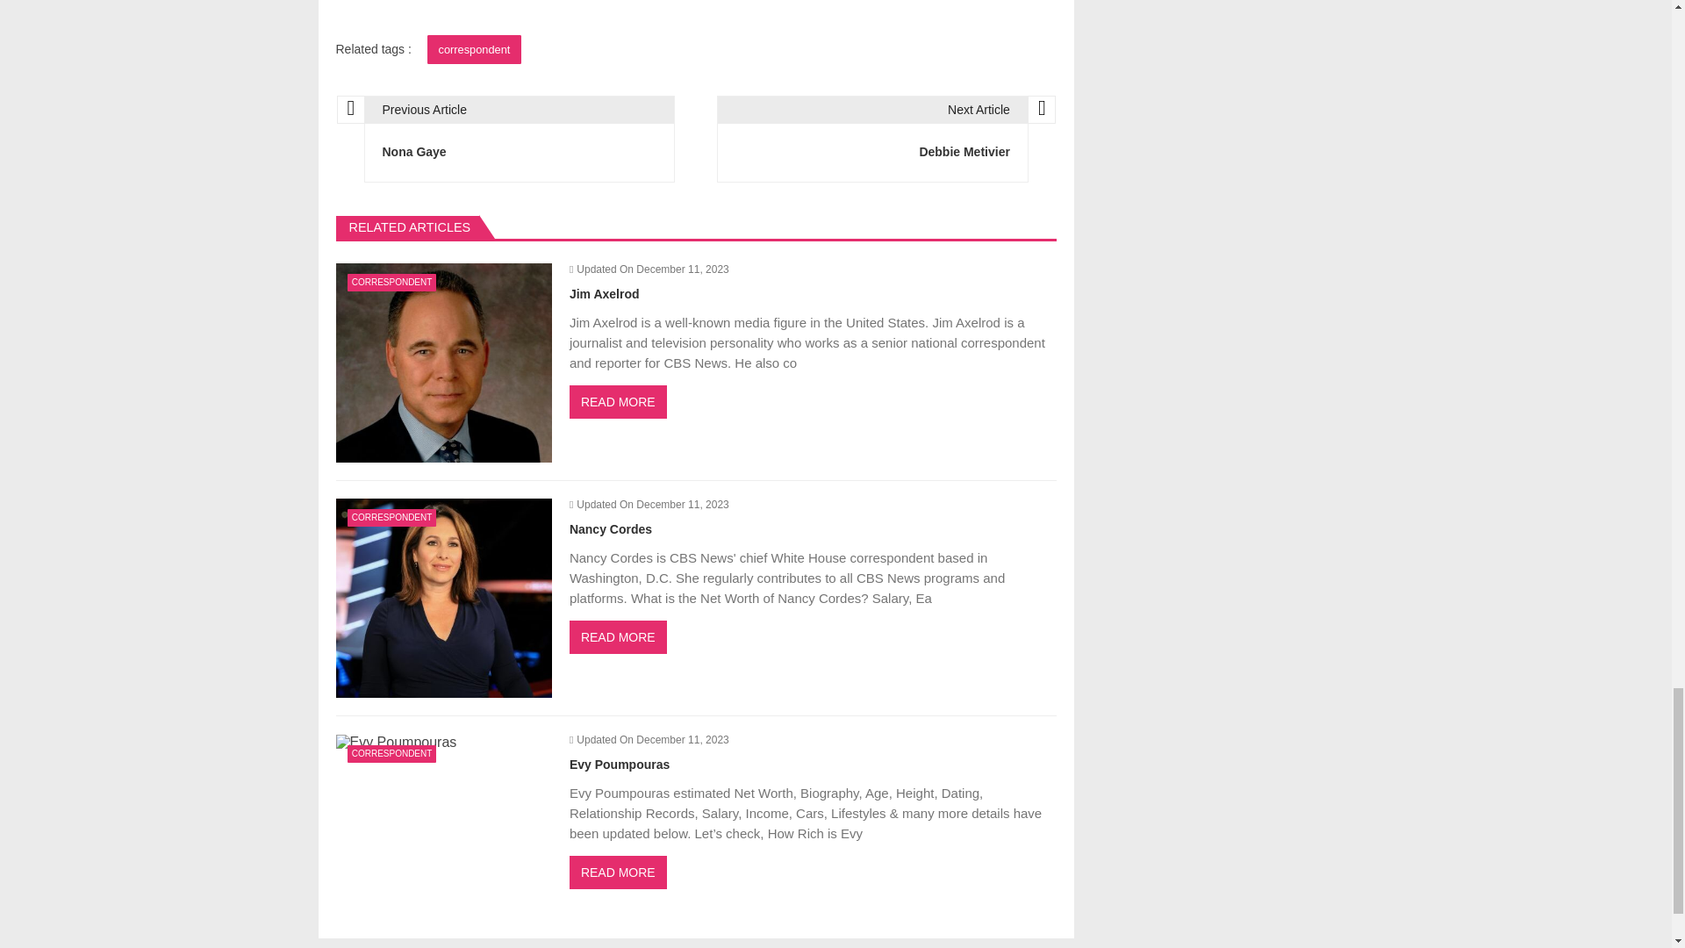 The height and width of the screenshot is (948, 1685). I want to click on Evy Poumpouras, so click(396, 743).